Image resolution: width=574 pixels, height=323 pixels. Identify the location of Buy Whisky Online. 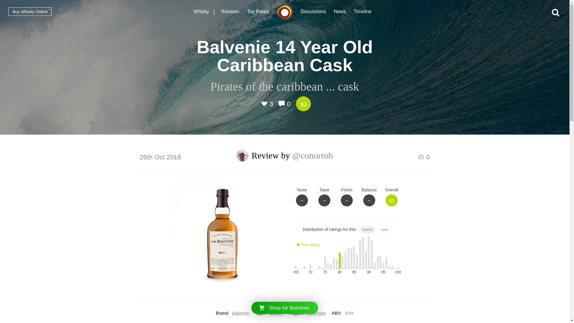
(30, 11).